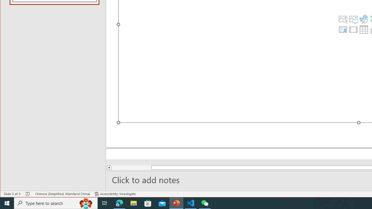 This screenshot has width=372, height=209. Describe the element at coordinates (56, 203) in the screenshot. I see `Type here to search` at that location.